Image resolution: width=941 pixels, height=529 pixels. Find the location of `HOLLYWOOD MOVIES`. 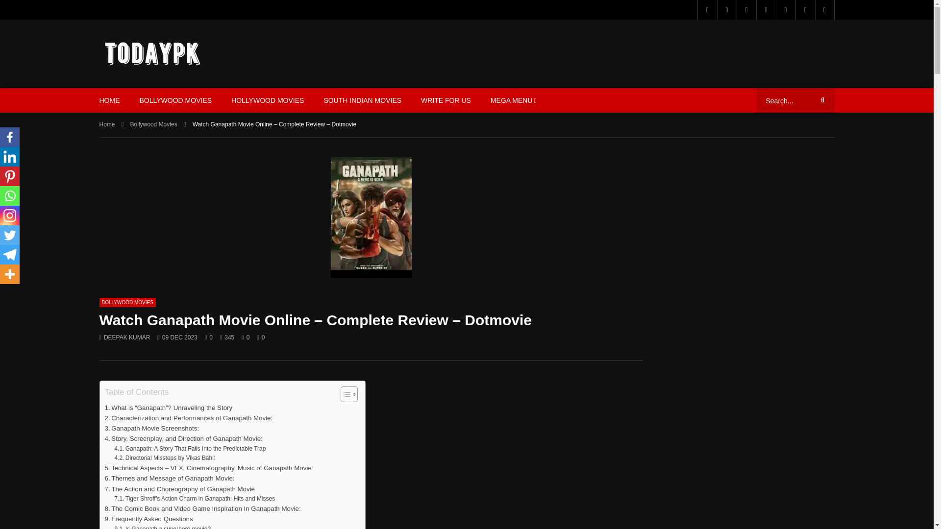

HOLLYWOOD MOVIES is located at coordinates (267, 100).